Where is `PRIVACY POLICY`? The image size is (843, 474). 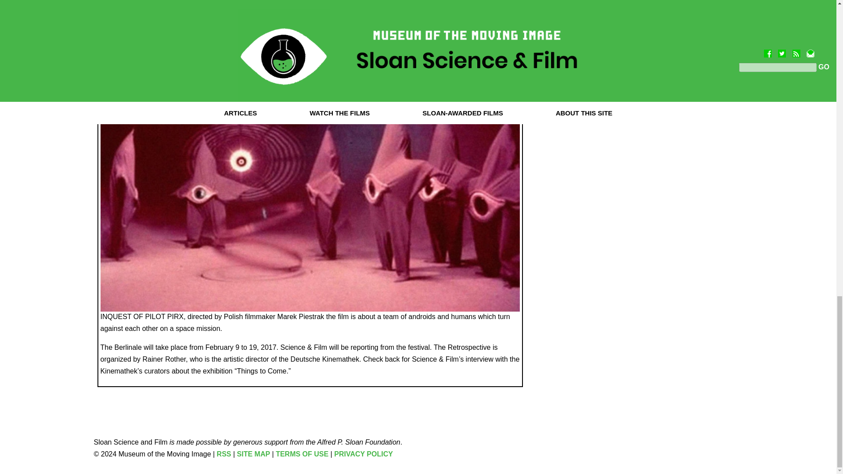
PRIVACY POLICY is located at coordinates (363, 454).